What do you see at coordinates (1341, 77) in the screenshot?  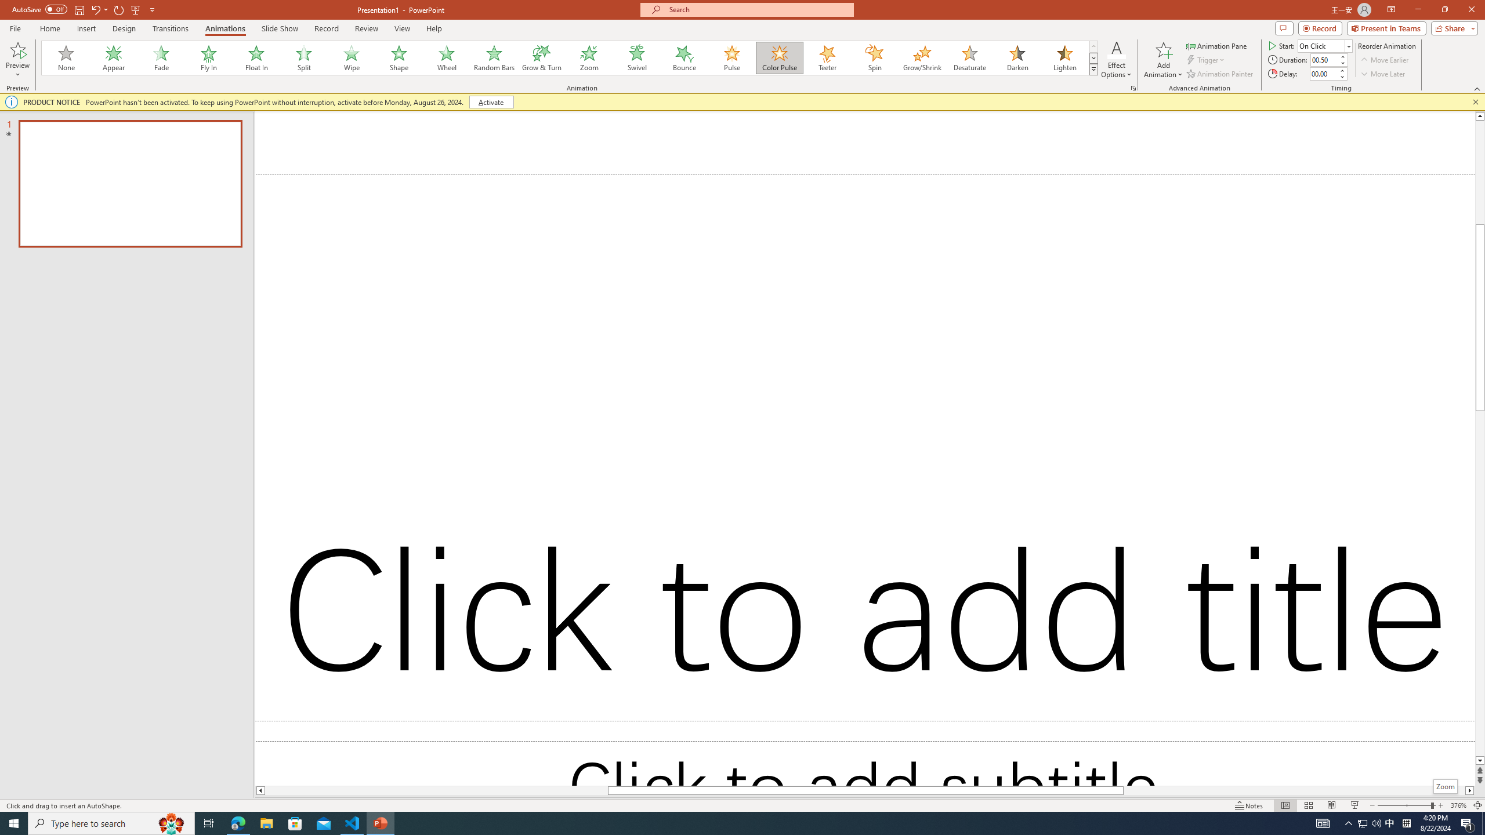 I see `Less` at bounding box center [1341, 77].